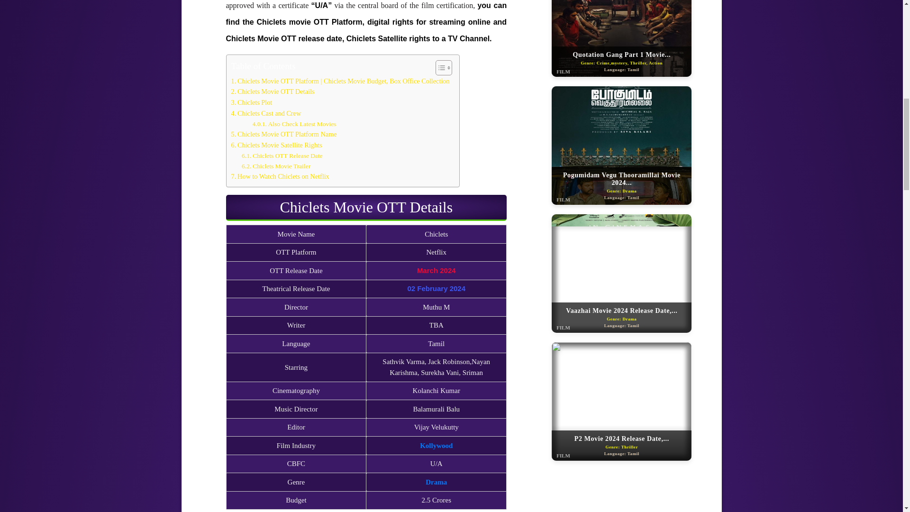 This screenshot has width=910, height=512. I want to click on Chiclets Movie OTT Details, so click(273, 92).